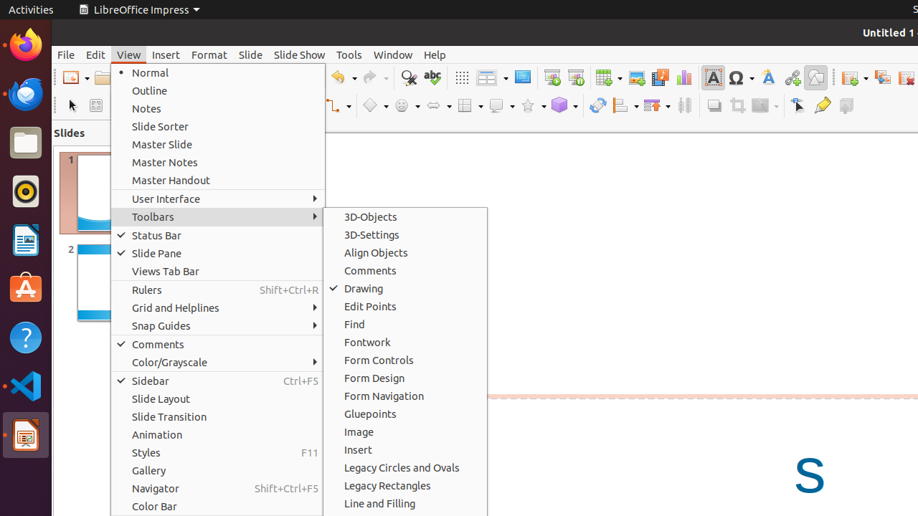 This screenshot has width=918, height=516. Describe the element at coordinates (218, 162) in the screenshot. I see `Master Notes` at that location.